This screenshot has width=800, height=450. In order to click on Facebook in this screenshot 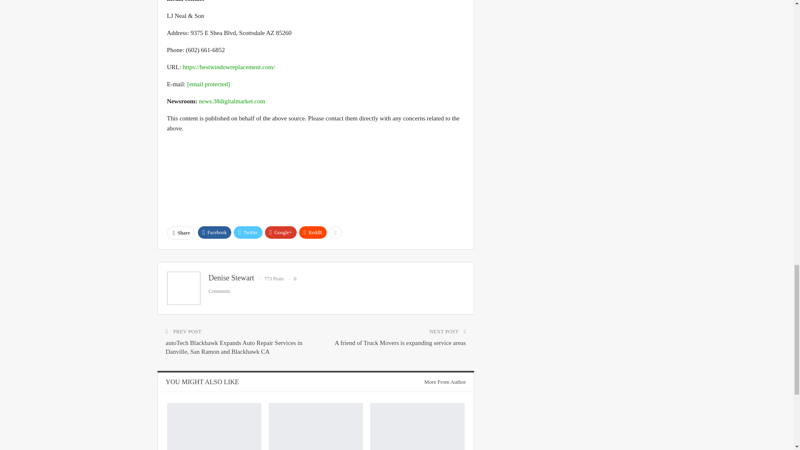, I will do `click(215, 232)`.